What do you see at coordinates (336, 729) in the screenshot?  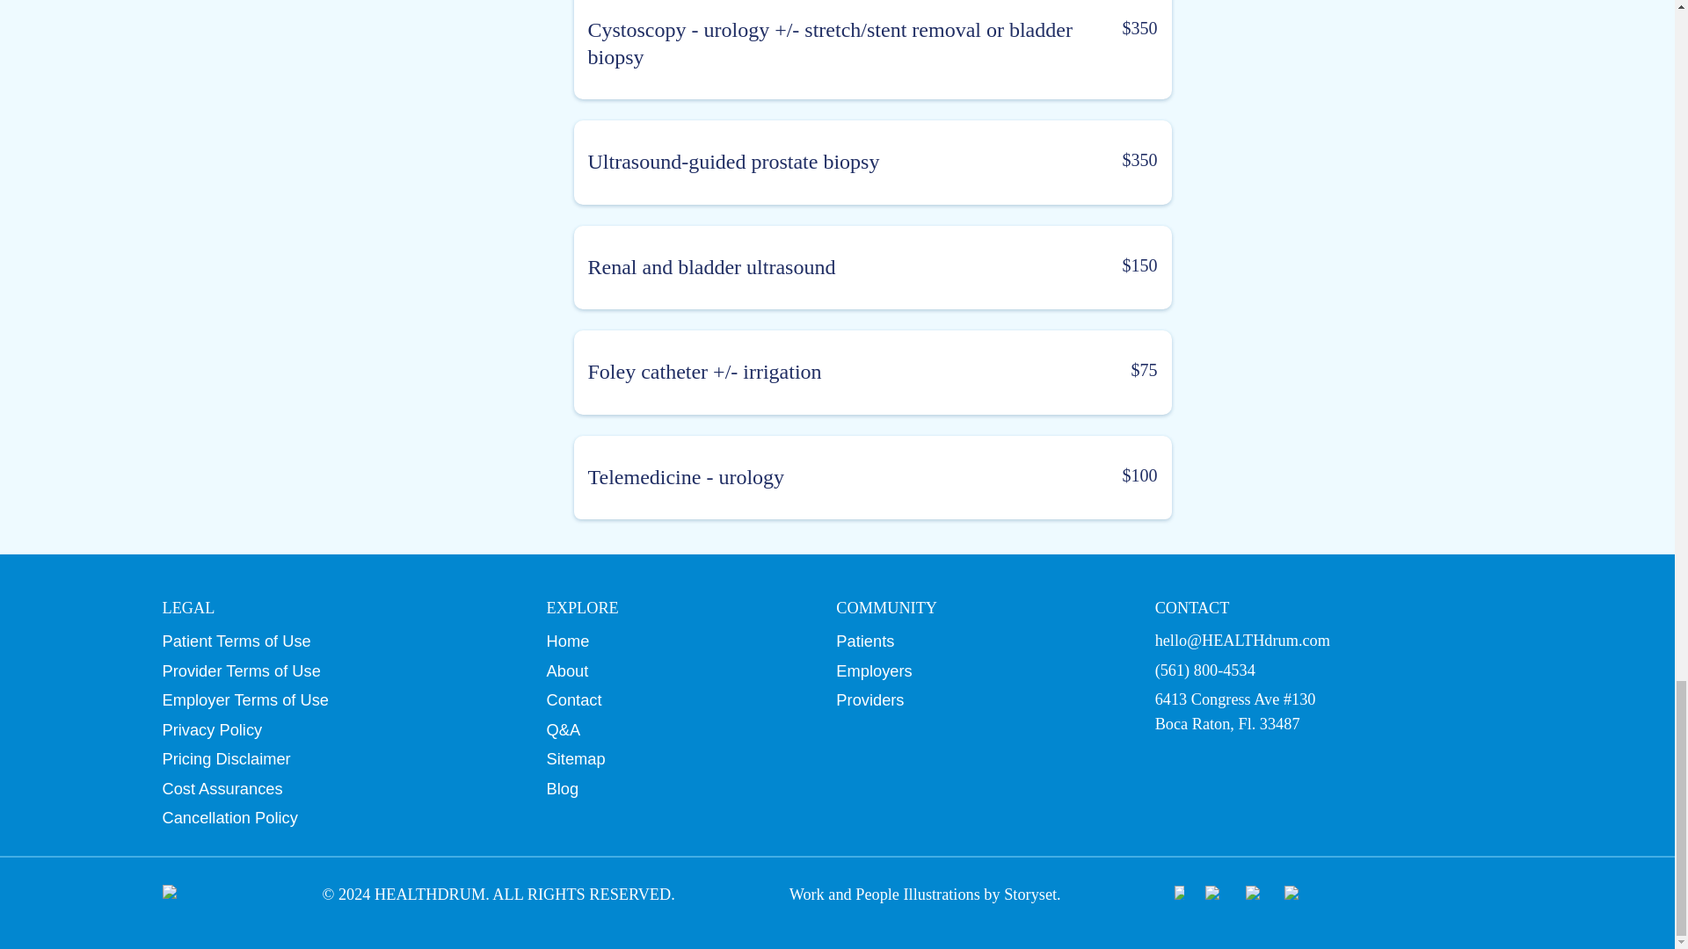 I see `Privacy Policy` at bounding box center [336, 729].